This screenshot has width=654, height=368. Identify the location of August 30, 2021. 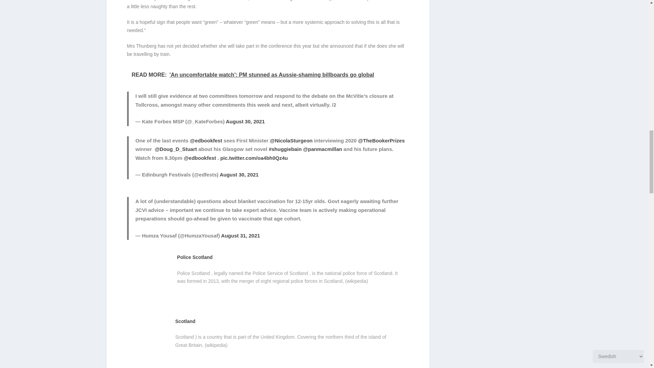
(239, 174).